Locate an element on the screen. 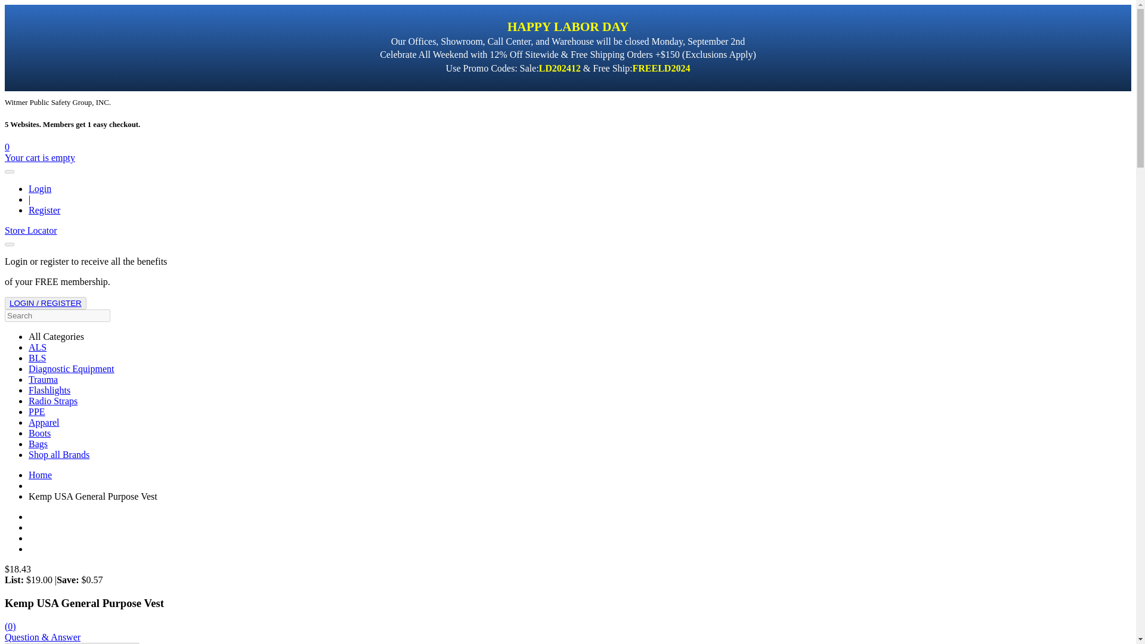  Login is located at coordinates (40, 188).